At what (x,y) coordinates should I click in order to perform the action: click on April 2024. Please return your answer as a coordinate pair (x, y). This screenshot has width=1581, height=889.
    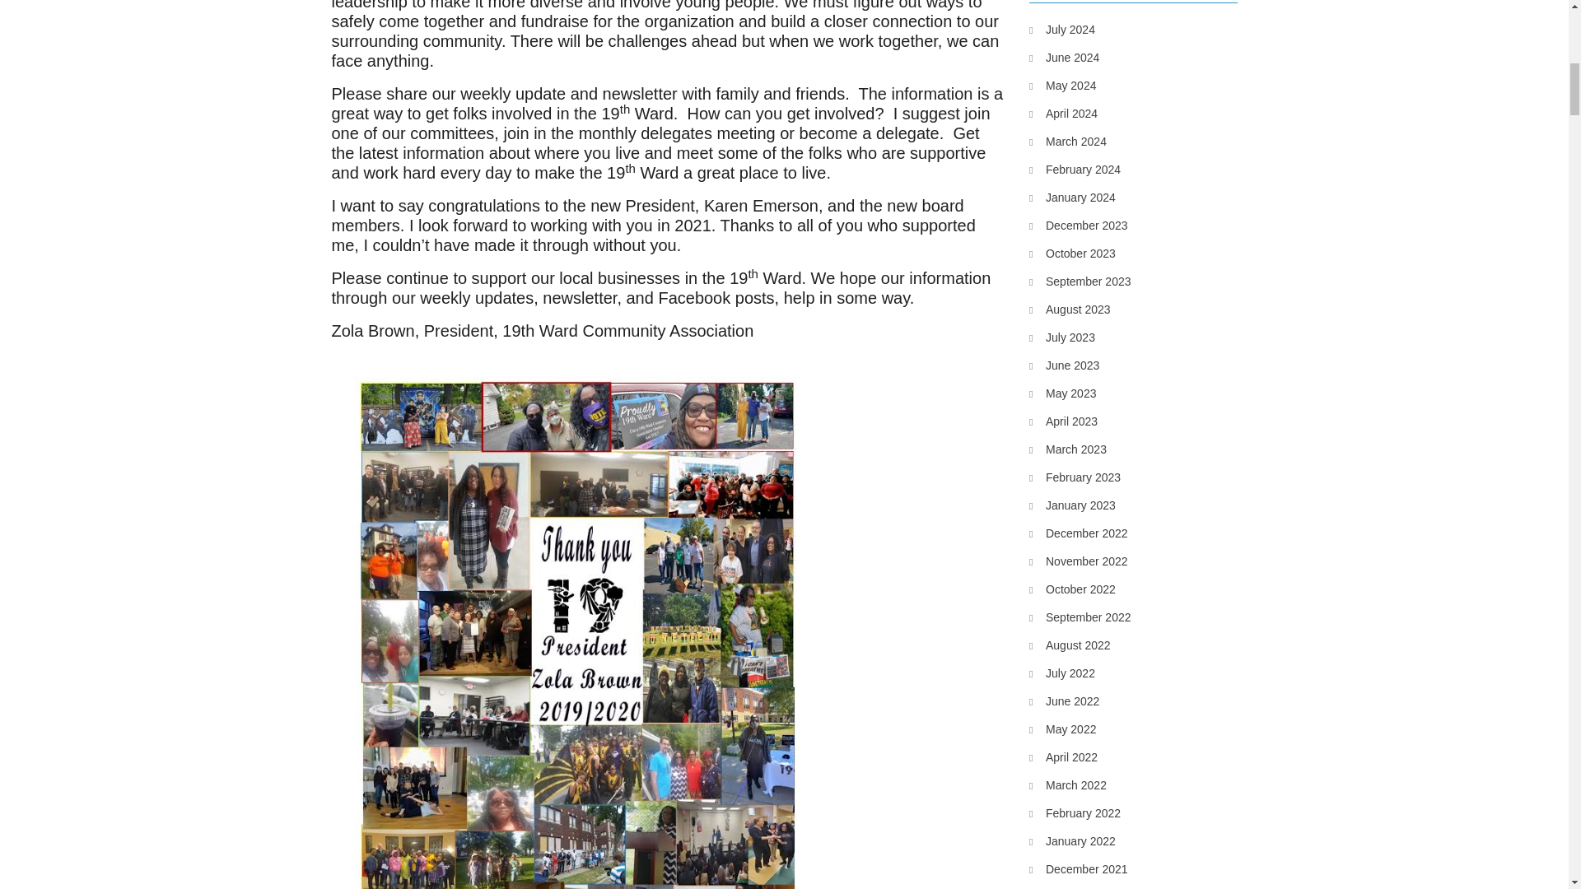
    Looking at the image, I should click on (1062, 114).